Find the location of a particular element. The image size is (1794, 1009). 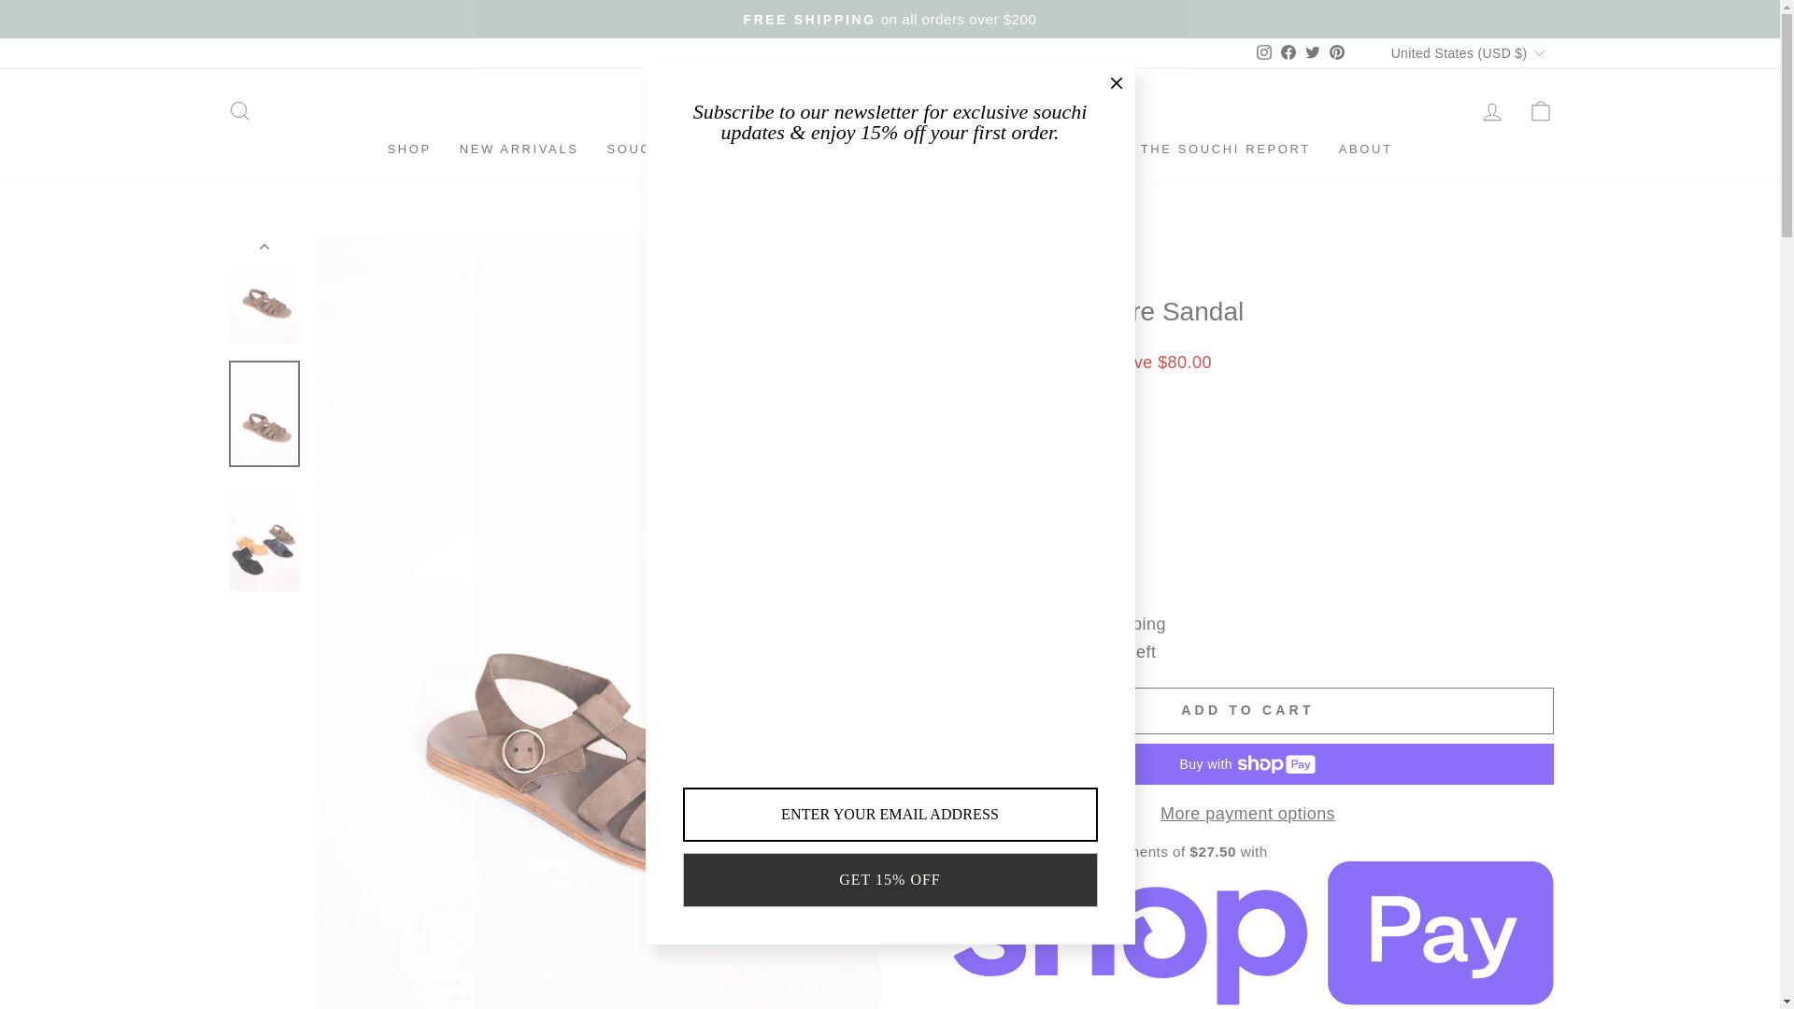

ICON-BAG-MINIMAL is located at coordinates (1540, 110).